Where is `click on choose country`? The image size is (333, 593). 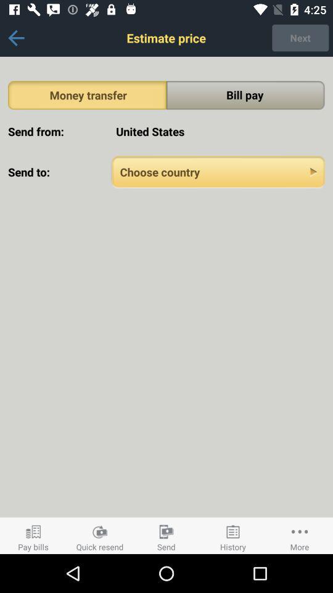
click on choose country is located at coordinates (218, 172).